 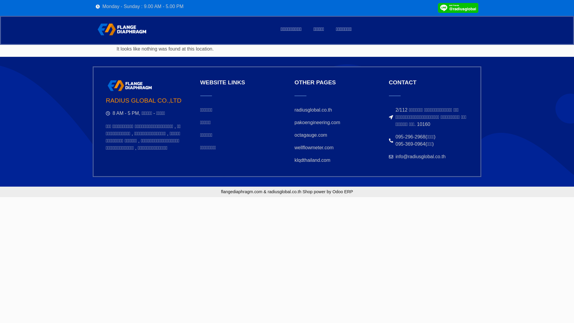 I want to click on wellflowmeter.com, so click(x=334, y=148).